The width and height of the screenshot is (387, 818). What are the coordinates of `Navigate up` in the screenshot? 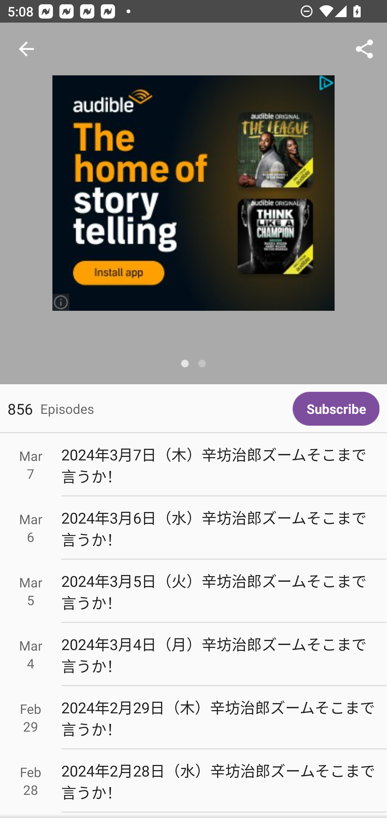 It's located at (26, 49).